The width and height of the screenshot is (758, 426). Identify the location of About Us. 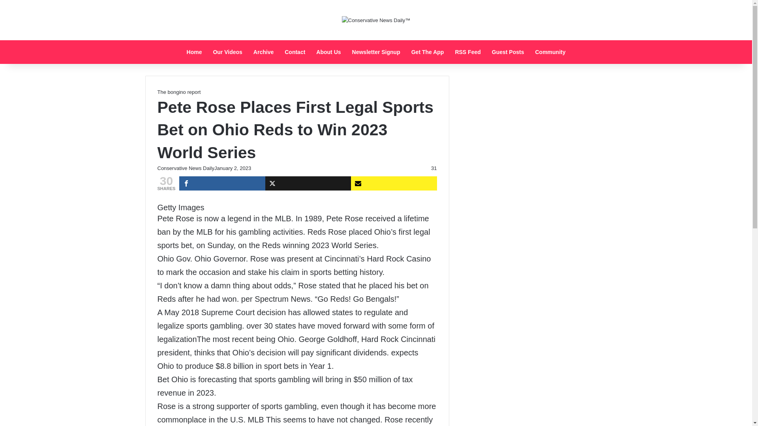
(328, 52).